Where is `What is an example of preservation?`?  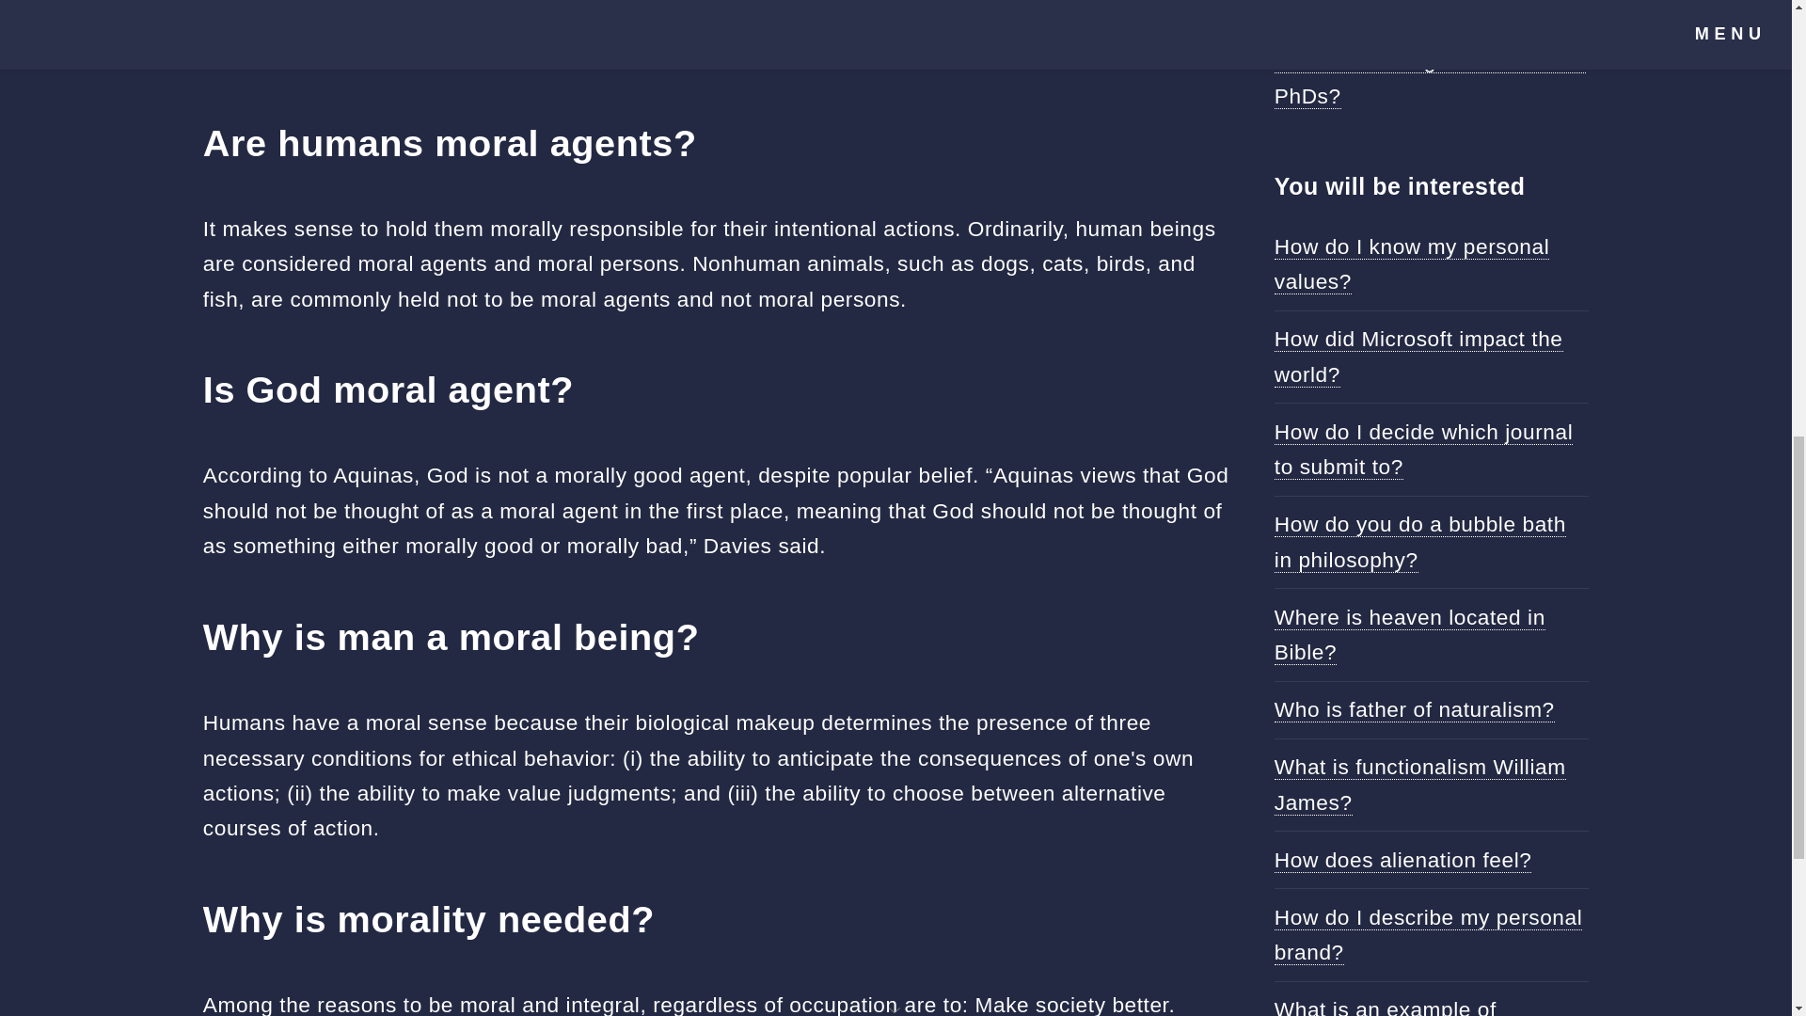
What is an example of preservation? is located at coordinates (1386, 1007).